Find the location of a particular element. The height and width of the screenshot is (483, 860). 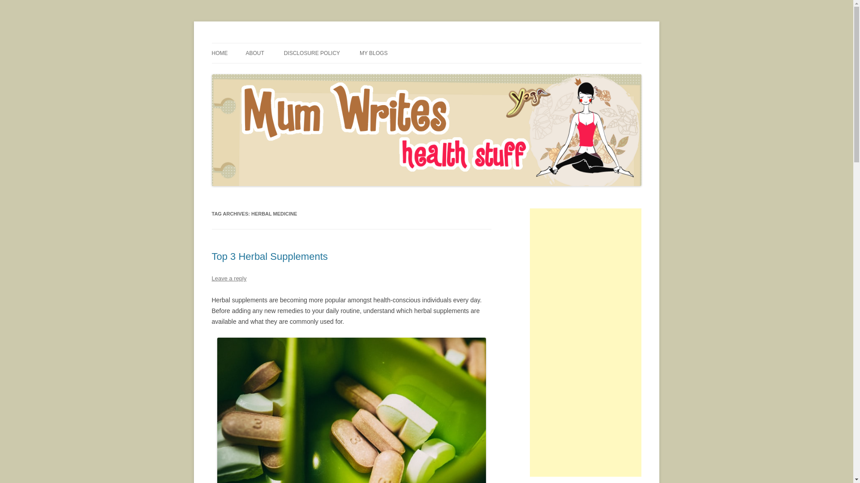

ABOUT is located at coordinates (254, 53).